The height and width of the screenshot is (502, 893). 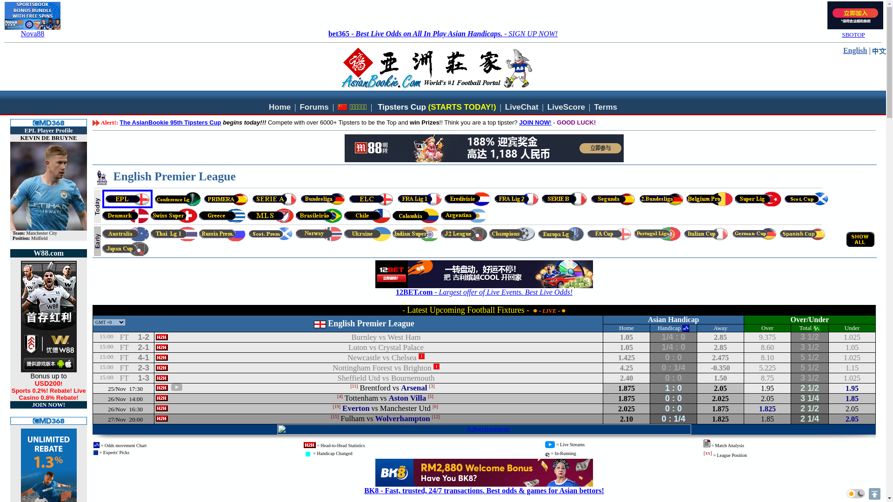 What do you see at coordinates (33, 33) in the screenshot?
I see `Nova88` at bounding box center [33, 33].